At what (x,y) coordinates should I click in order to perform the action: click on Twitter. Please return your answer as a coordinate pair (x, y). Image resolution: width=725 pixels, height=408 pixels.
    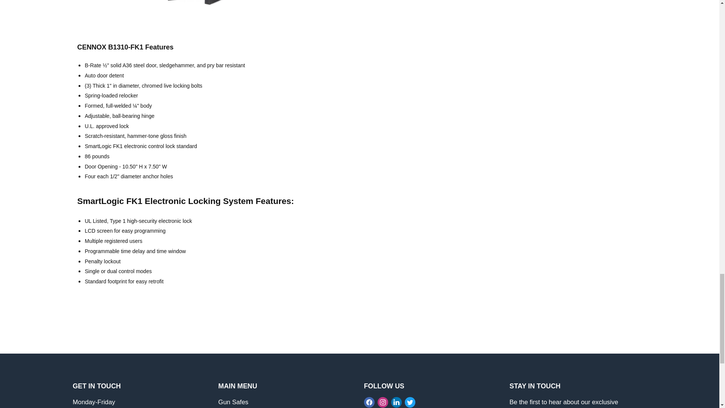
    Looking at the image, I should click on (410, 402).